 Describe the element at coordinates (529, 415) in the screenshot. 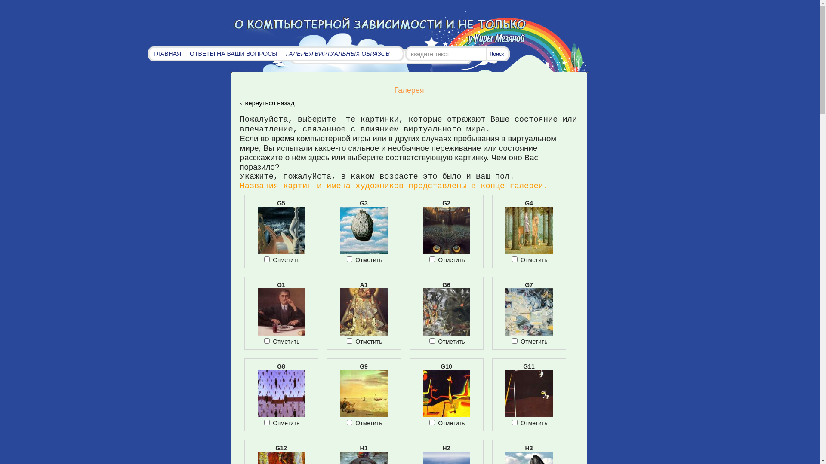

I see `G11` at that location.